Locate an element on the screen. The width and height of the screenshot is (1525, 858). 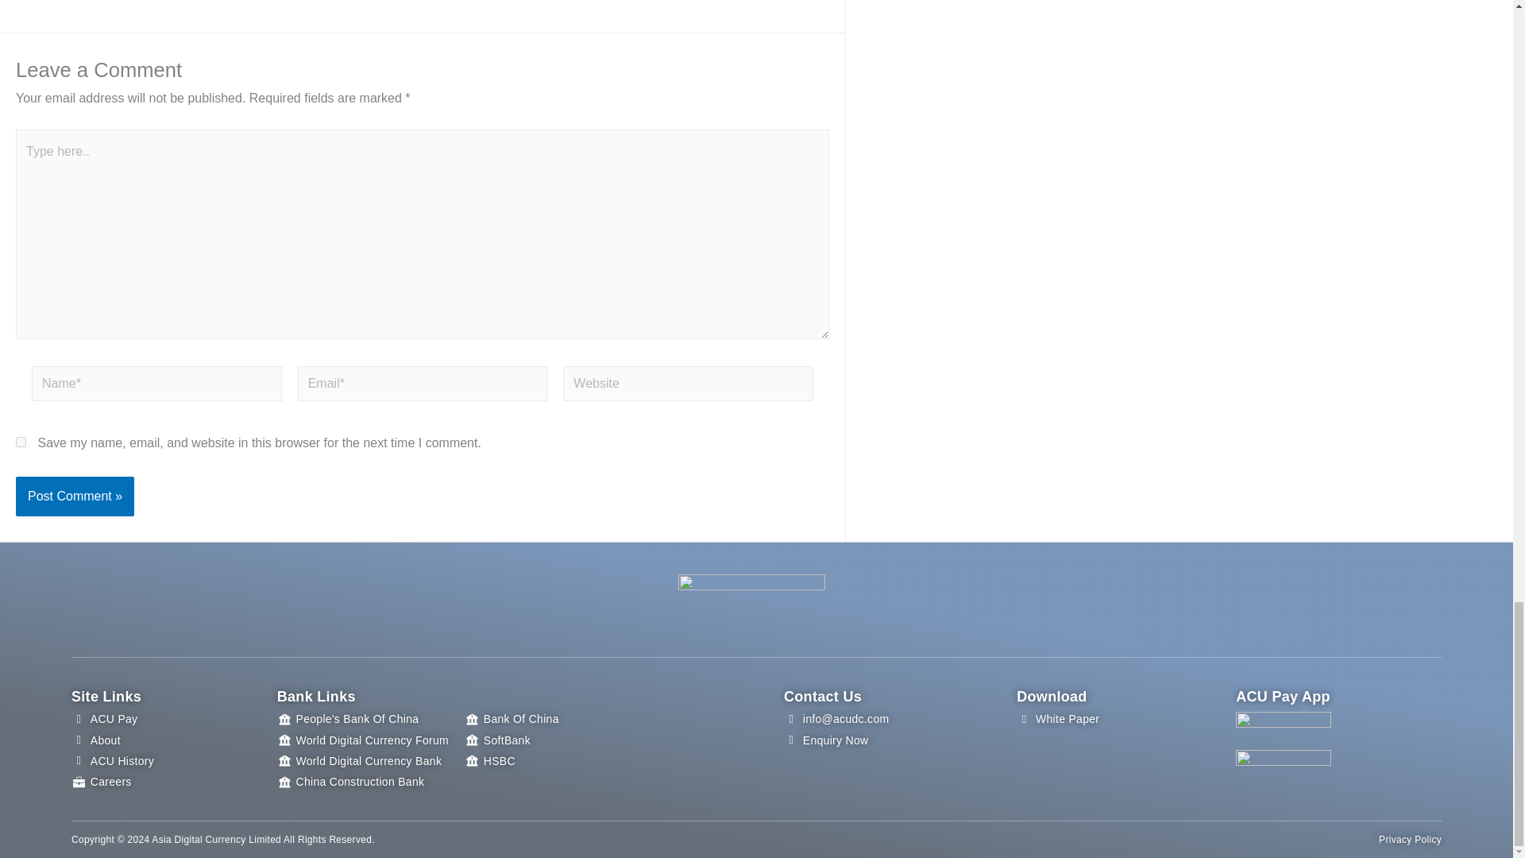
yes is located at coordinates (21, 442).